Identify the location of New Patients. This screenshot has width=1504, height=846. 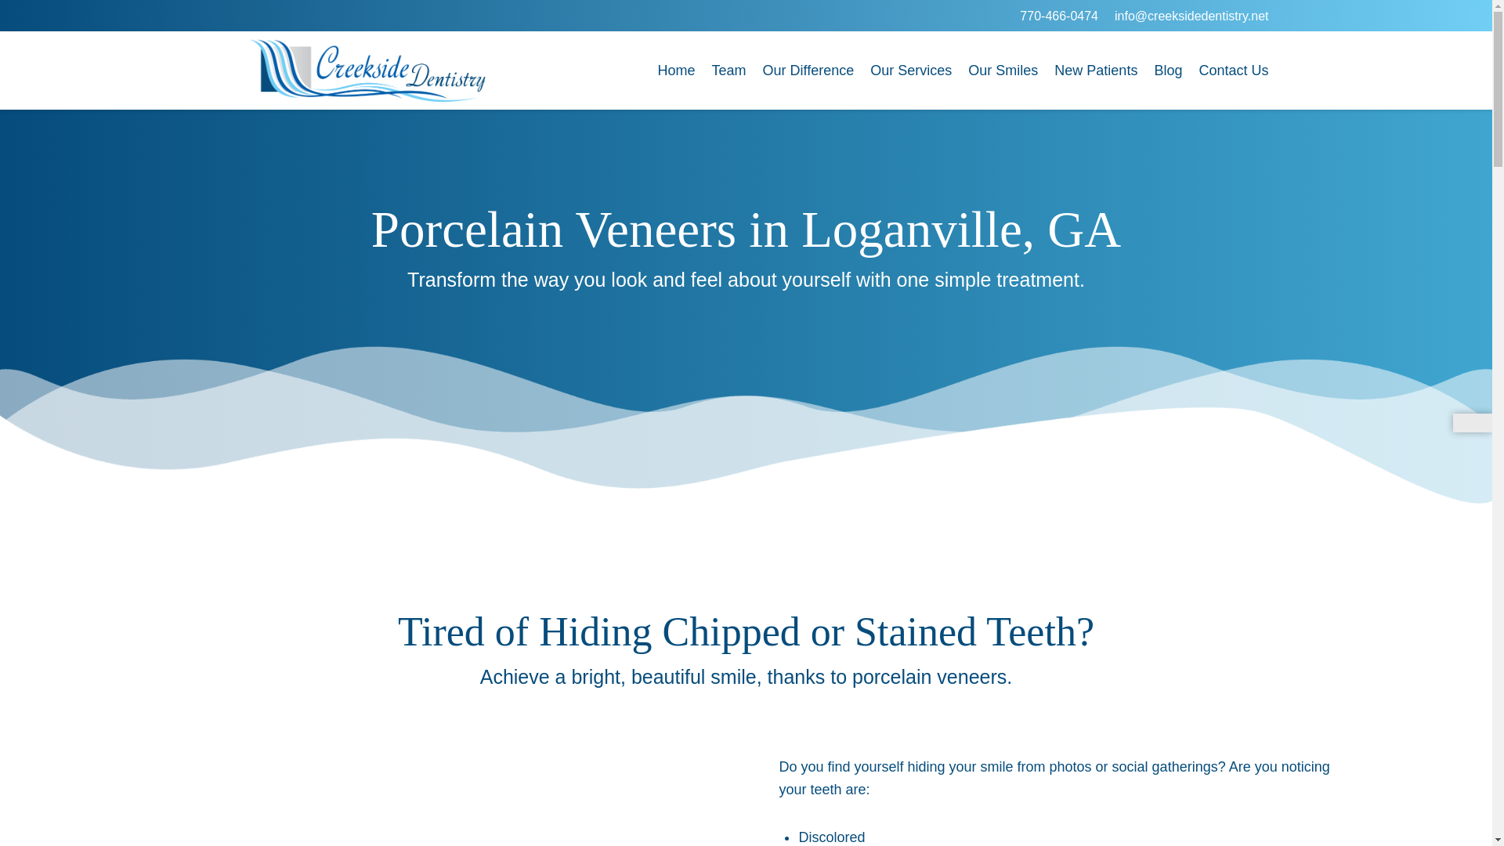
(1095, 70).